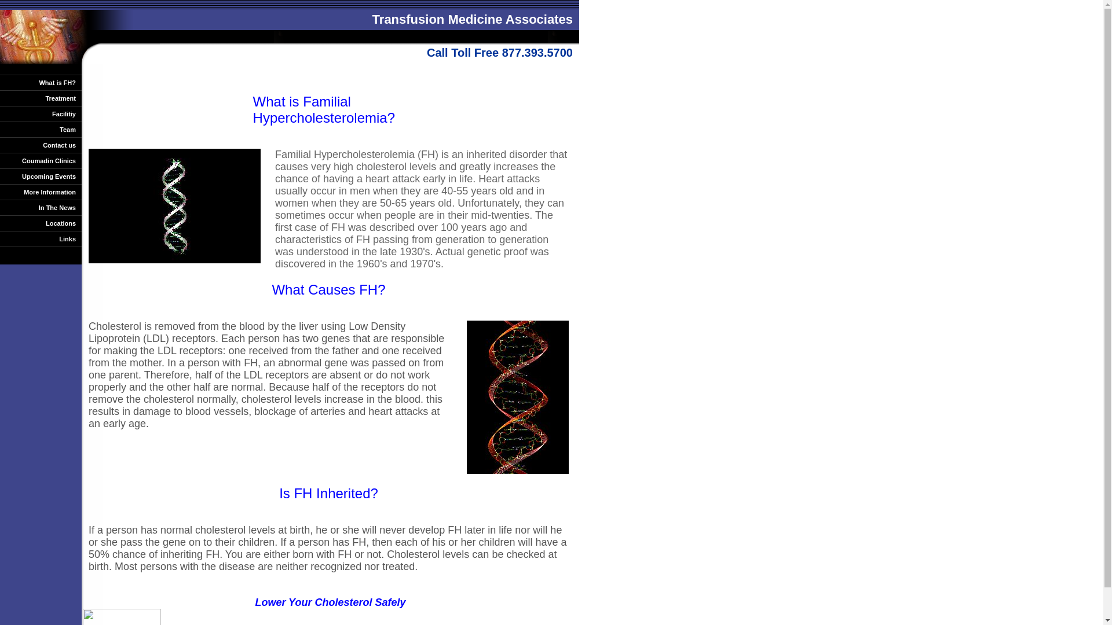 Image resolution: width=1112 pixels, height=625 pixels. What do you see at coordinates (41, 207) in the screenshot?
I see `In The News` at bounding box center [41, 207].